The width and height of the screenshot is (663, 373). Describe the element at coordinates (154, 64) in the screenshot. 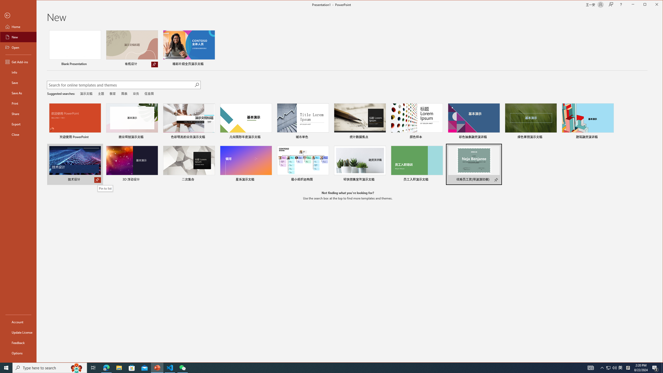

I see `Unpin from list` at that location.